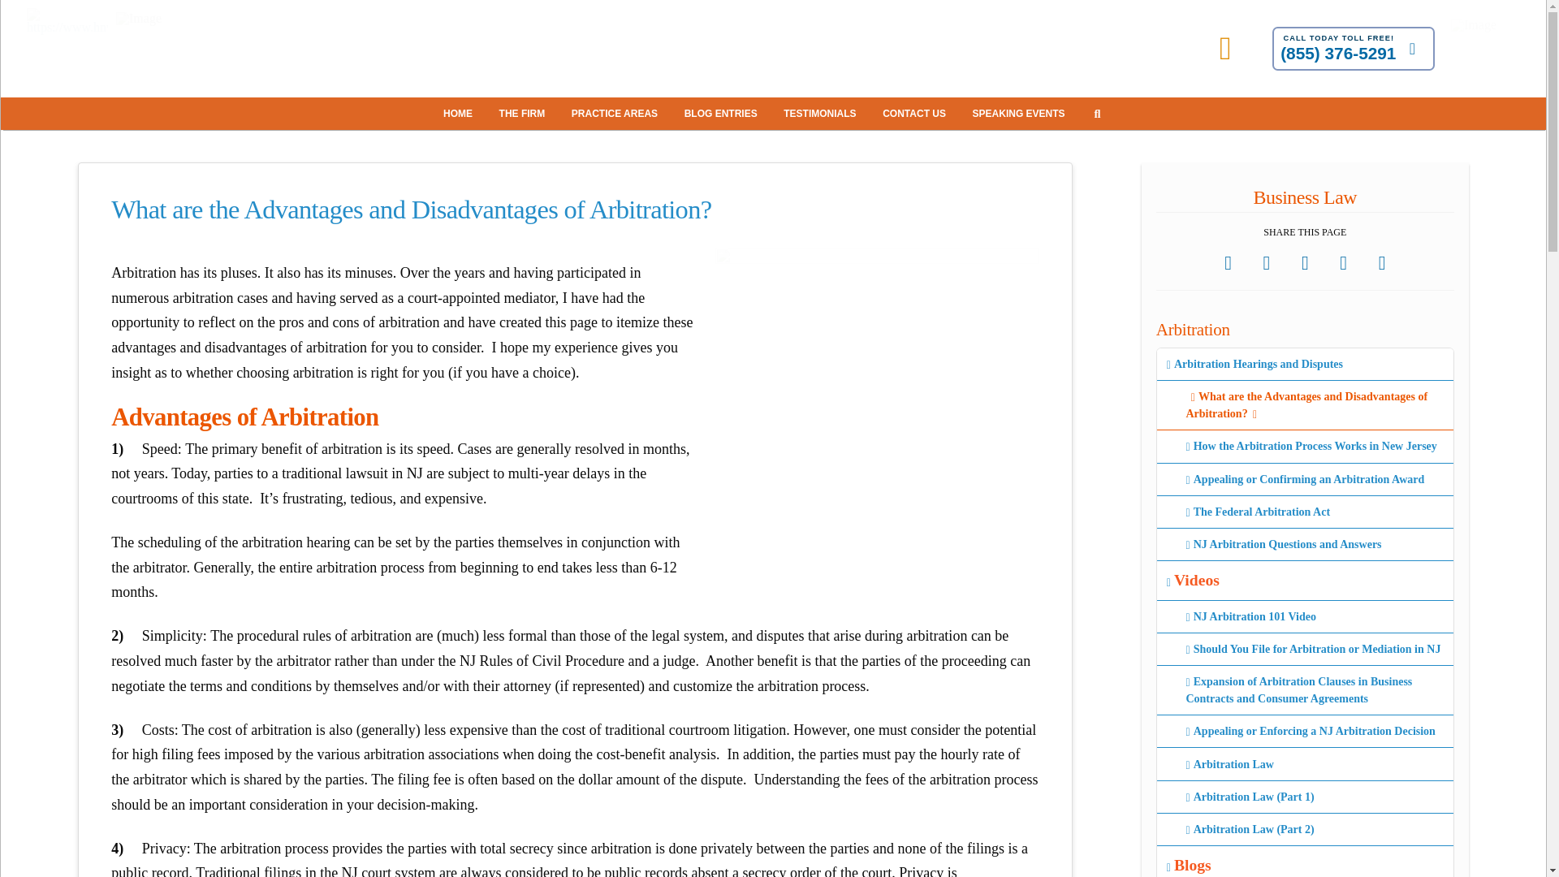  I want to click on What are the Advantages and Disadvantages of Arbitration?, so click(1304, 405).